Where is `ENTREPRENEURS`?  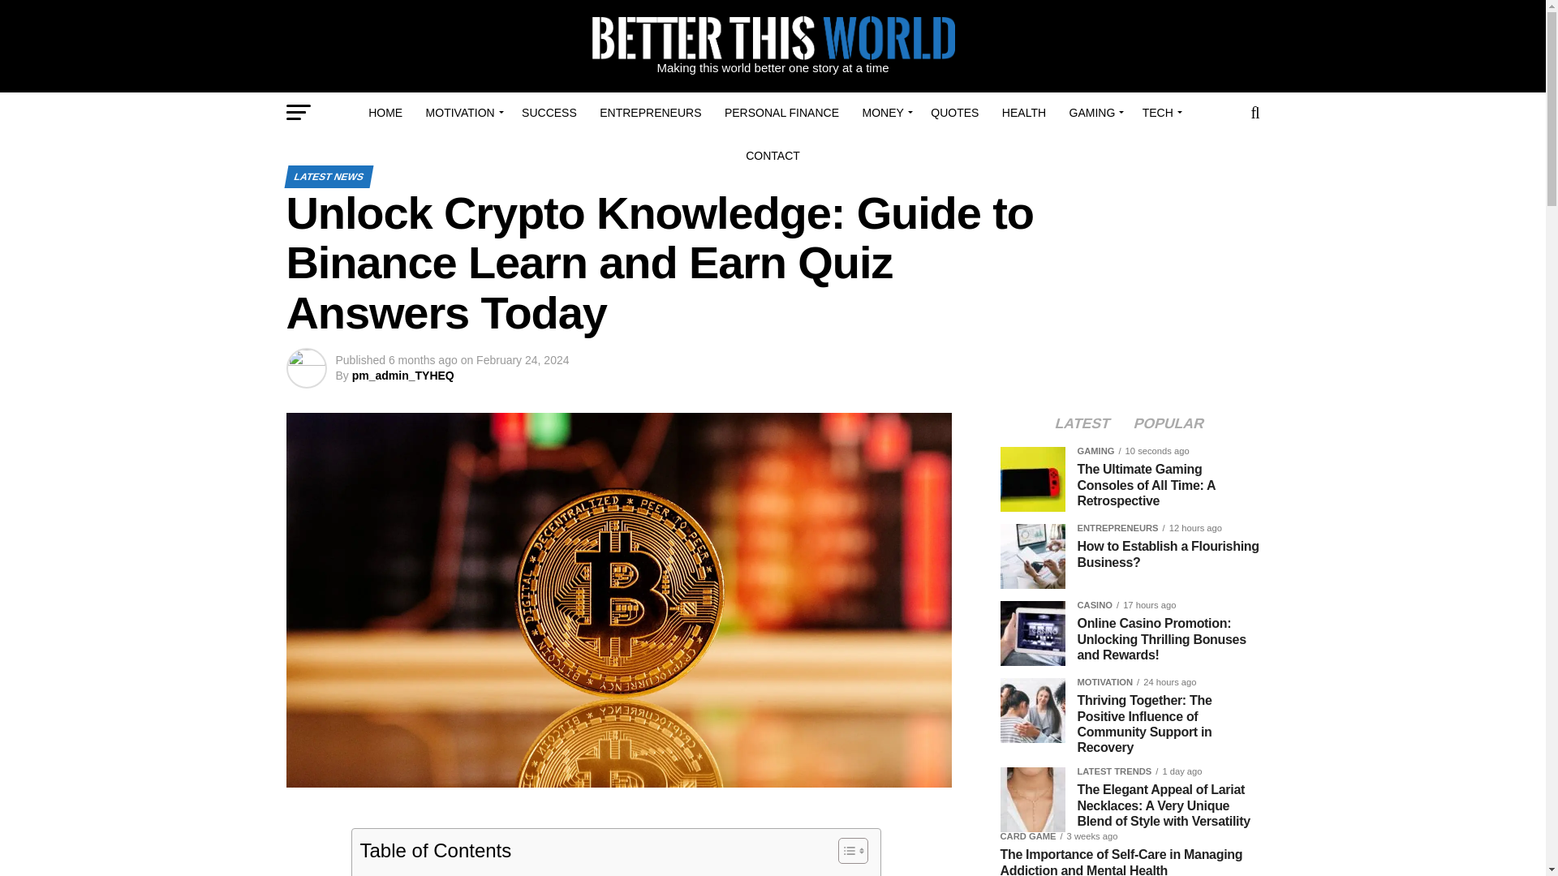
ENTREPRENEURS is located at coordinates (650, 113).